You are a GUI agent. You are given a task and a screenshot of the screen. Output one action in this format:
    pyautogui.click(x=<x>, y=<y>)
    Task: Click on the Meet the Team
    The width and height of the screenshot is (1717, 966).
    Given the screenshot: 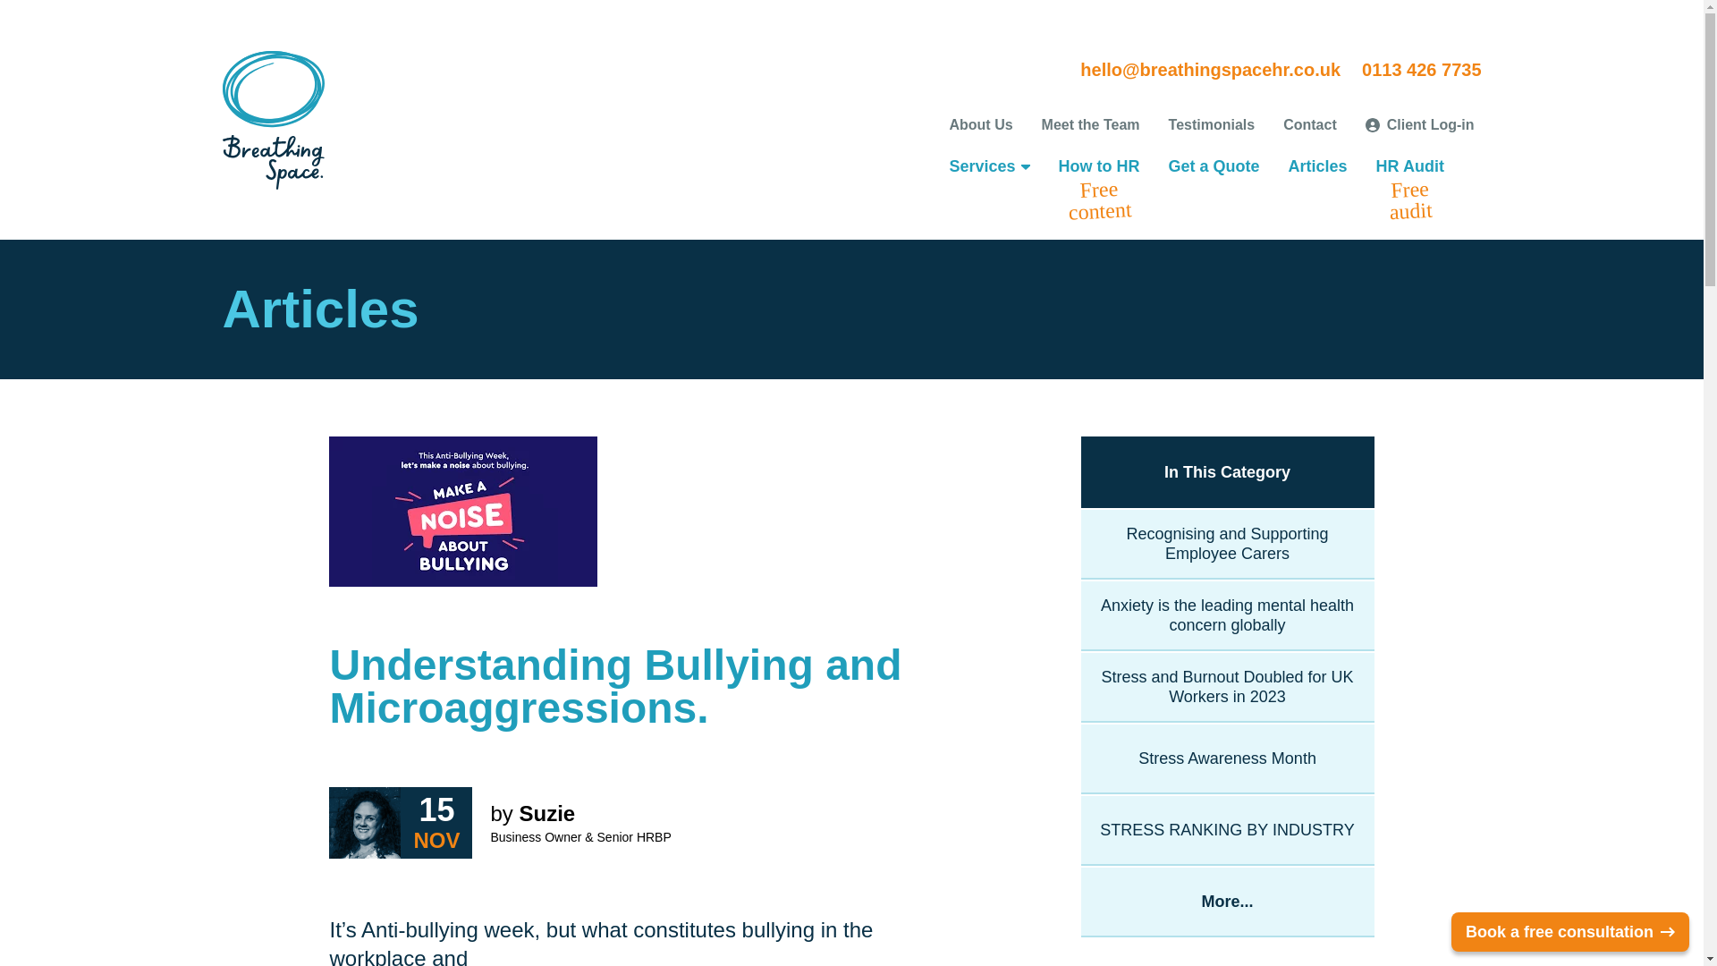 What is the action you would take?
    pyautogui.click(x=1091, y=125)
    